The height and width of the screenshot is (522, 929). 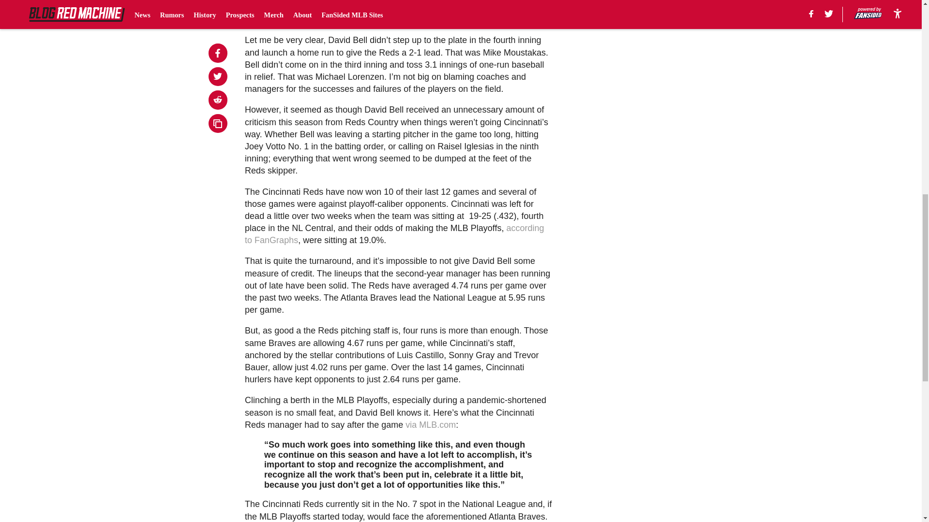 I want to click on according to FanGraphs, so click(x=394, y=234).